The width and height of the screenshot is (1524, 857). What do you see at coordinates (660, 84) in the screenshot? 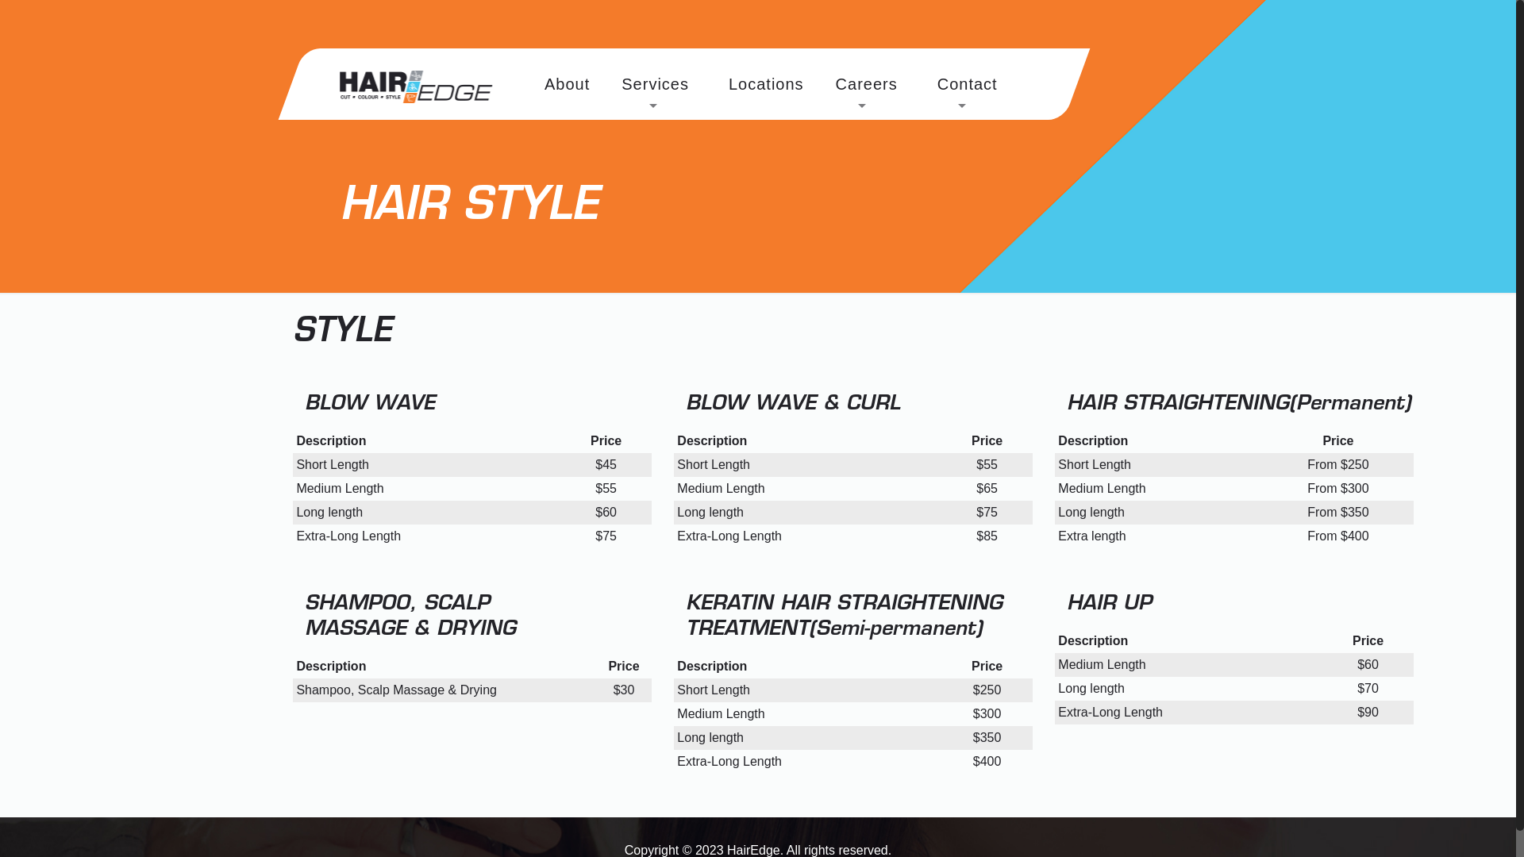
I see `Services` at bounding box center [660, 84].